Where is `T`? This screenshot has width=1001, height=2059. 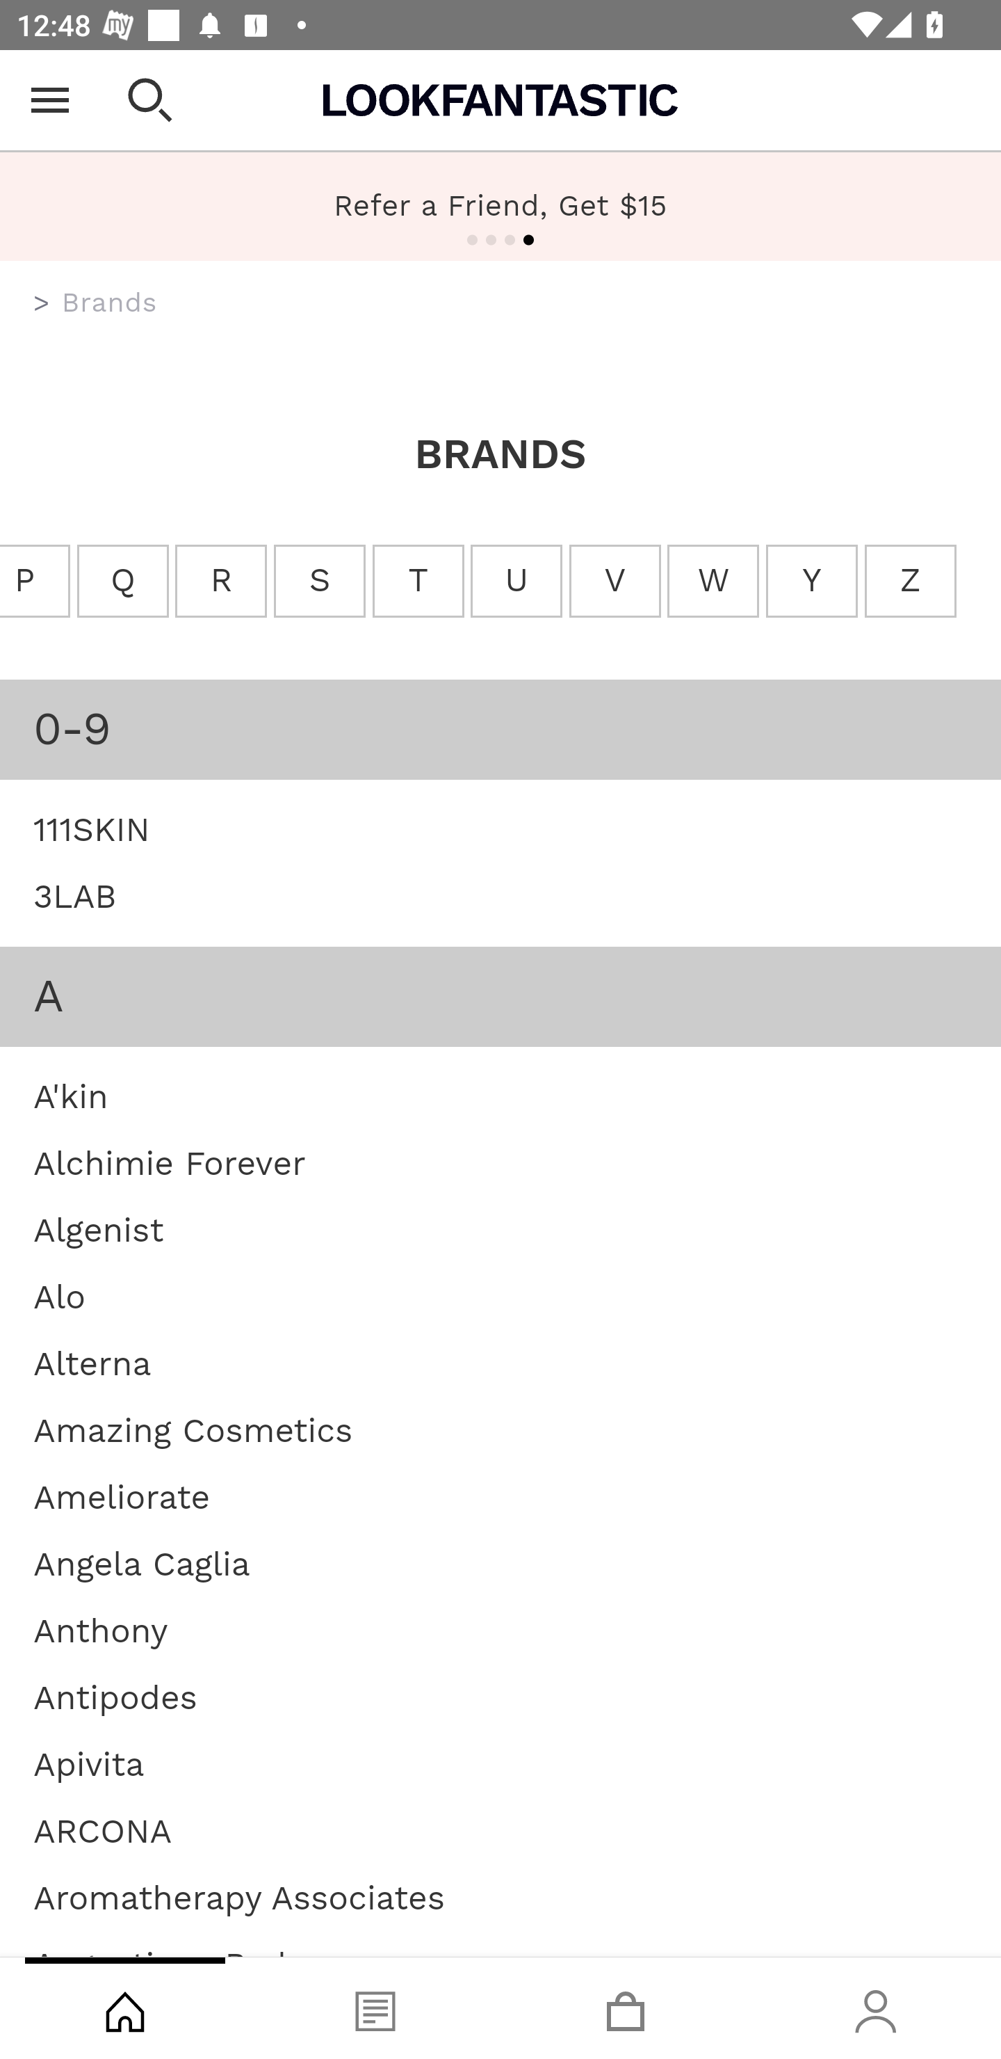
T is located at coordinates (418, 582).